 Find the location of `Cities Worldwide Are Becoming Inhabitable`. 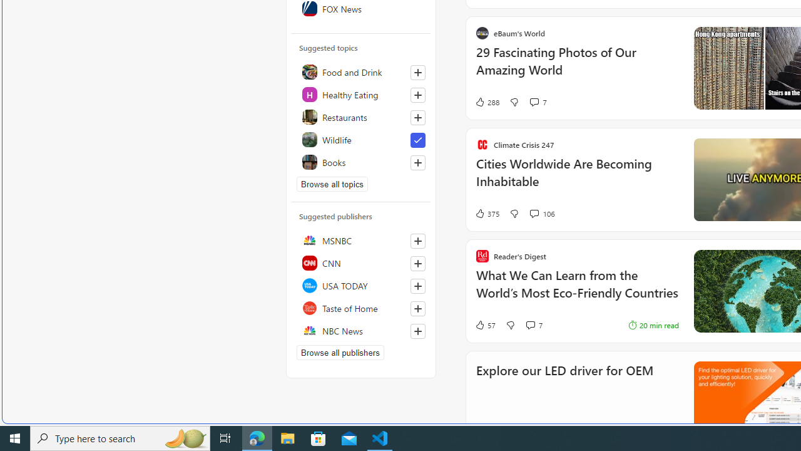

Cities Worldwide Are Becoming Inhabitable is located at coordinates (577, 179).